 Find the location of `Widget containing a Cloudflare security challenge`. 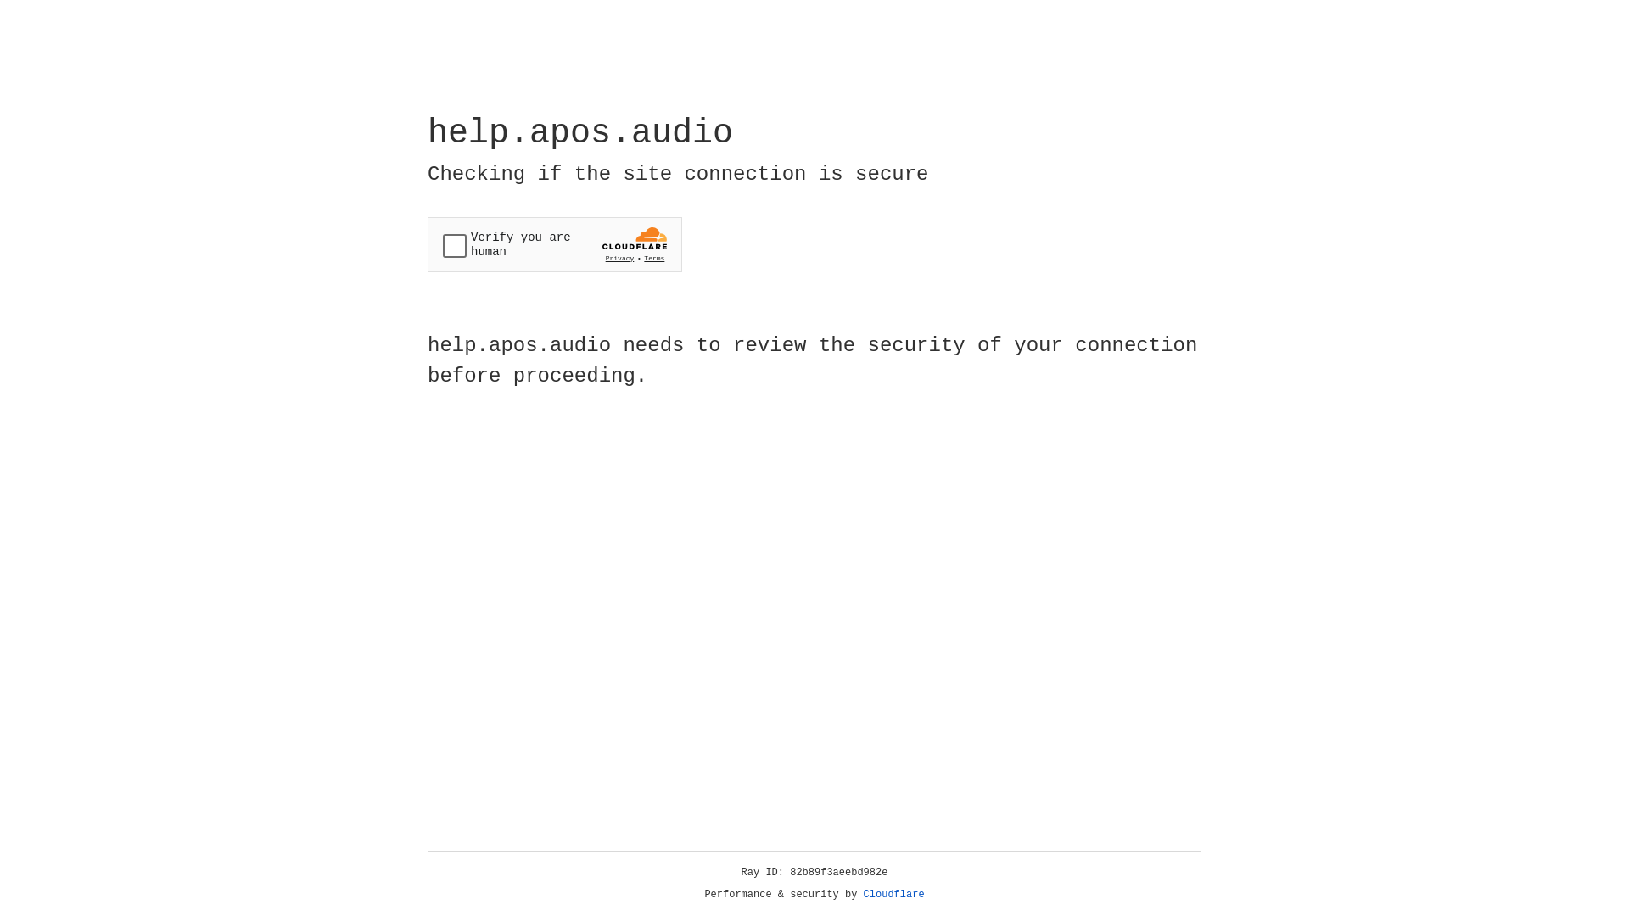

Widget containing a Cloudflare security challenge is located at coordinates (555, 244).